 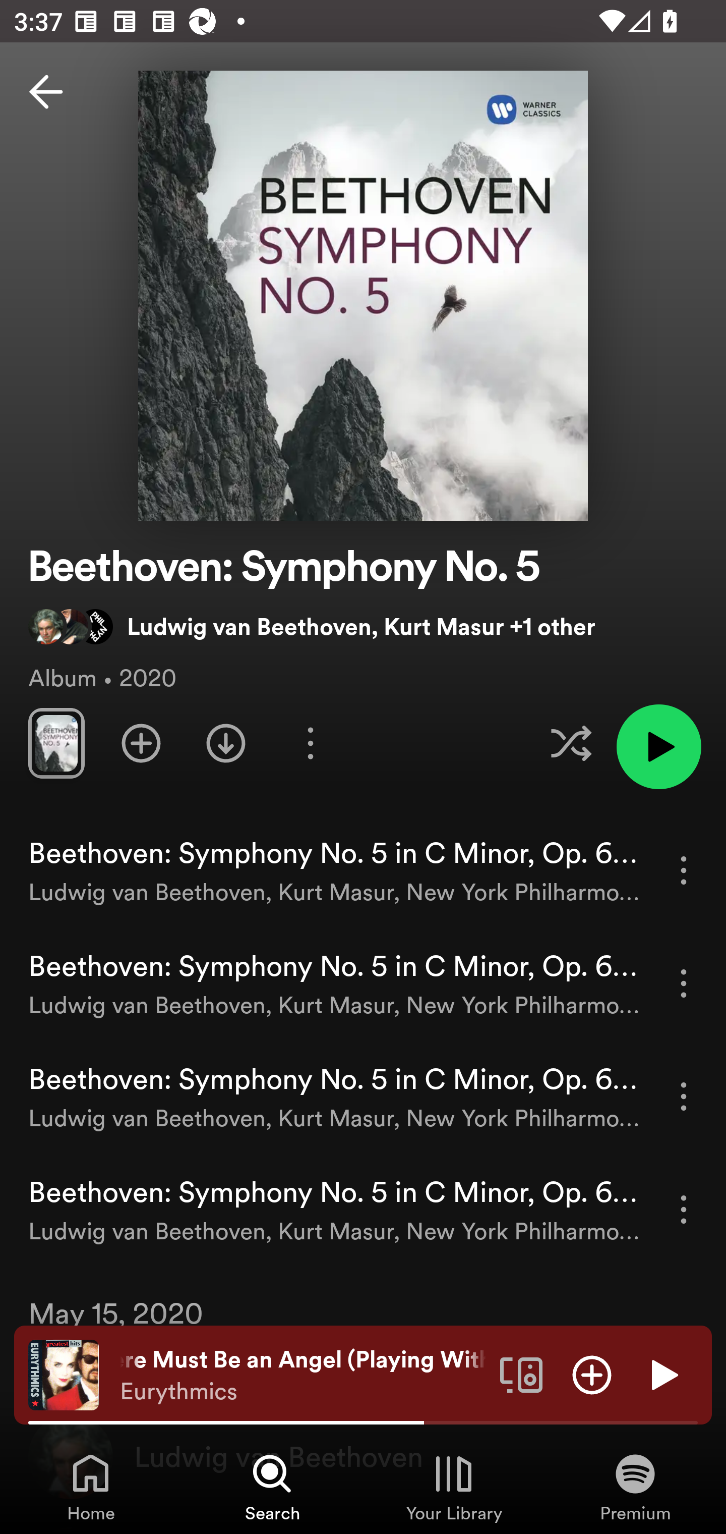 I want to click on Ludwig van Beethoven, Kurt Masur +1 other, so click(x=312, y=626).